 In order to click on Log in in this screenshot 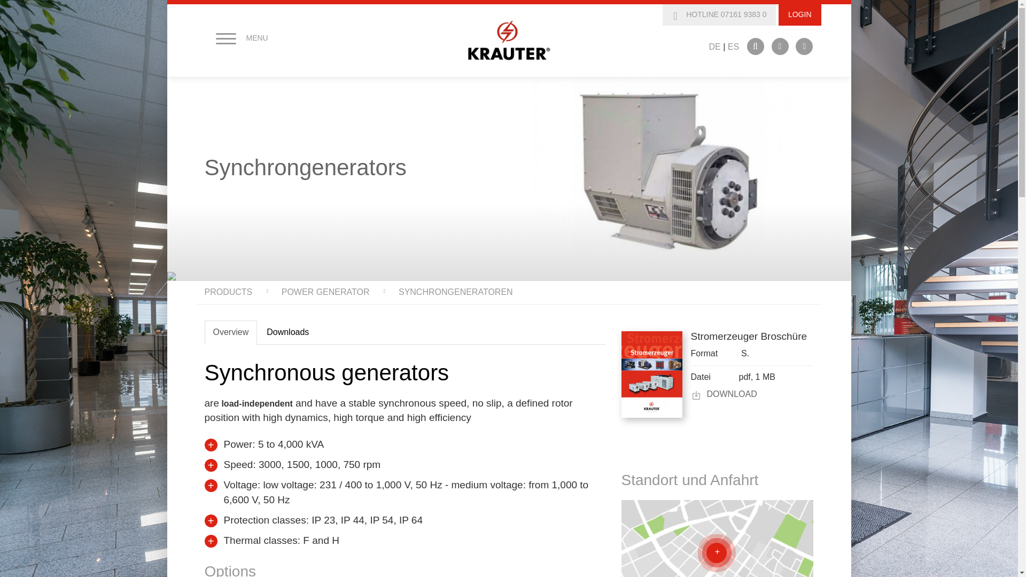, I will do `click(559, 42)`.